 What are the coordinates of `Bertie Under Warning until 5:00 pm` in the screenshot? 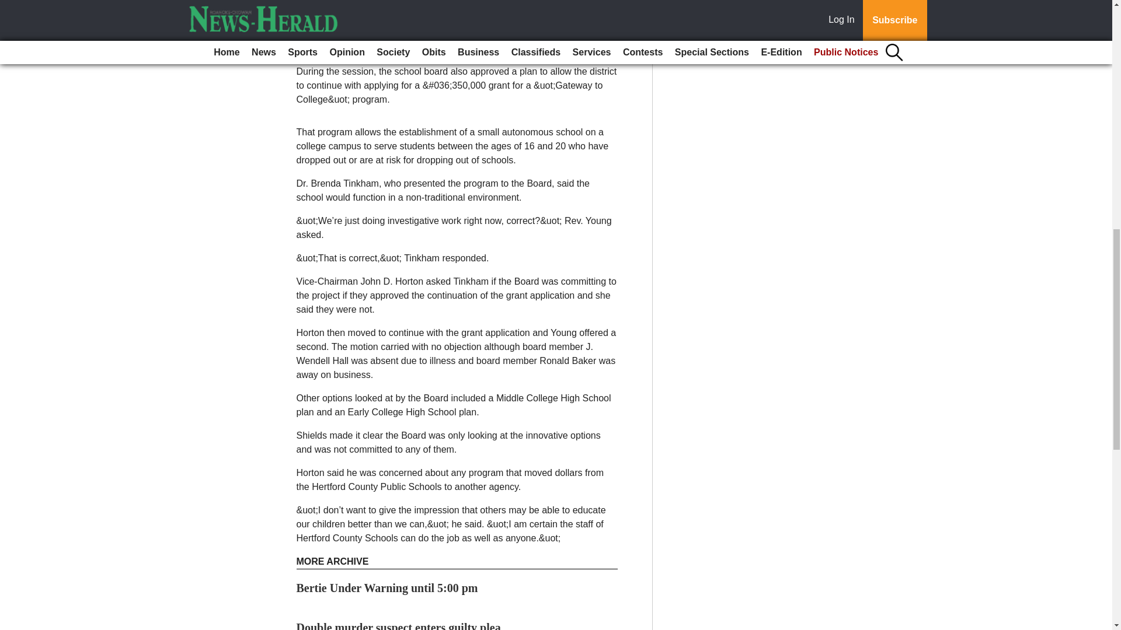 It's located at (388, 588).